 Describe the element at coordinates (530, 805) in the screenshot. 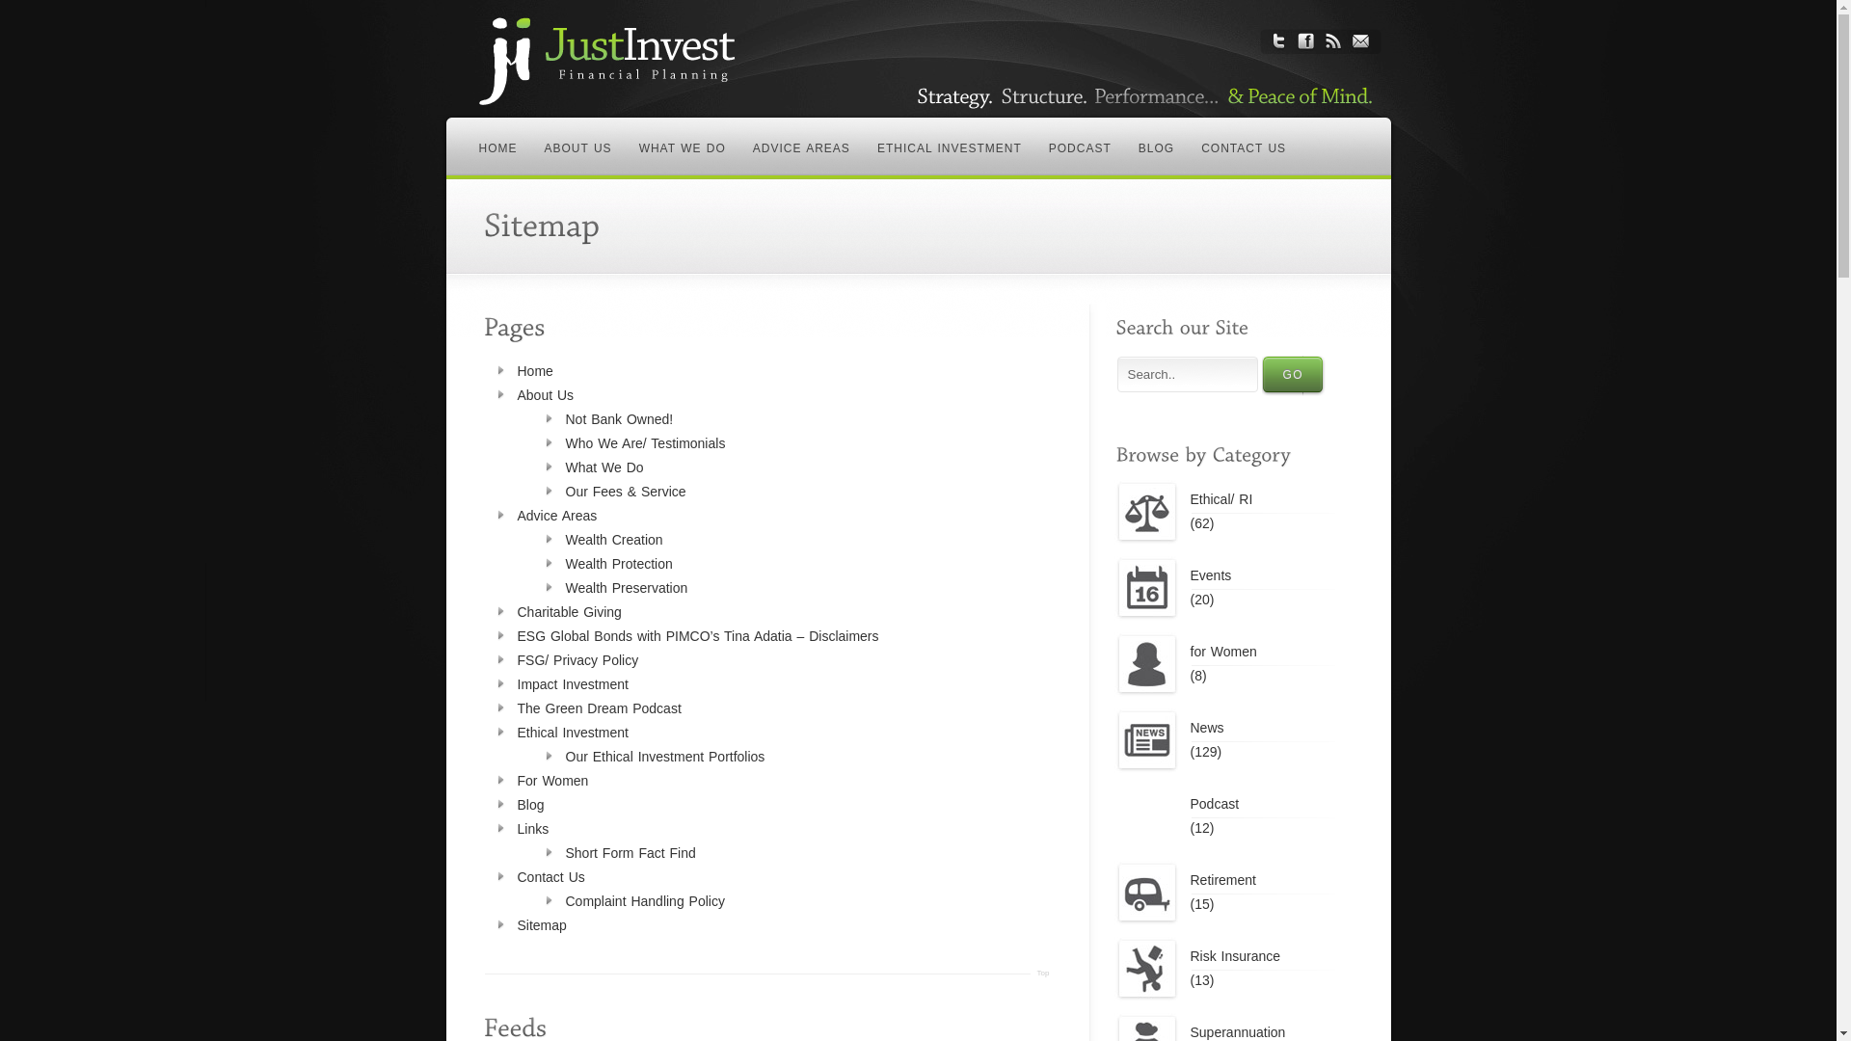

I see `Blog` at that location.